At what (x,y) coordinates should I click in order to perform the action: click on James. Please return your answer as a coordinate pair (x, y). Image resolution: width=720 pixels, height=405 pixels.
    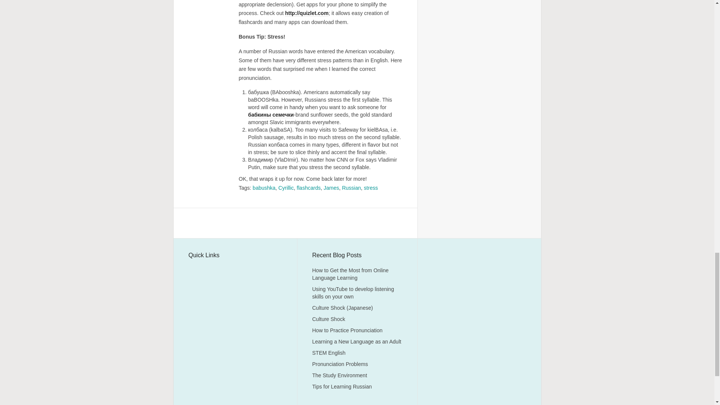
    Looking at the image, I should click on (331, 187).